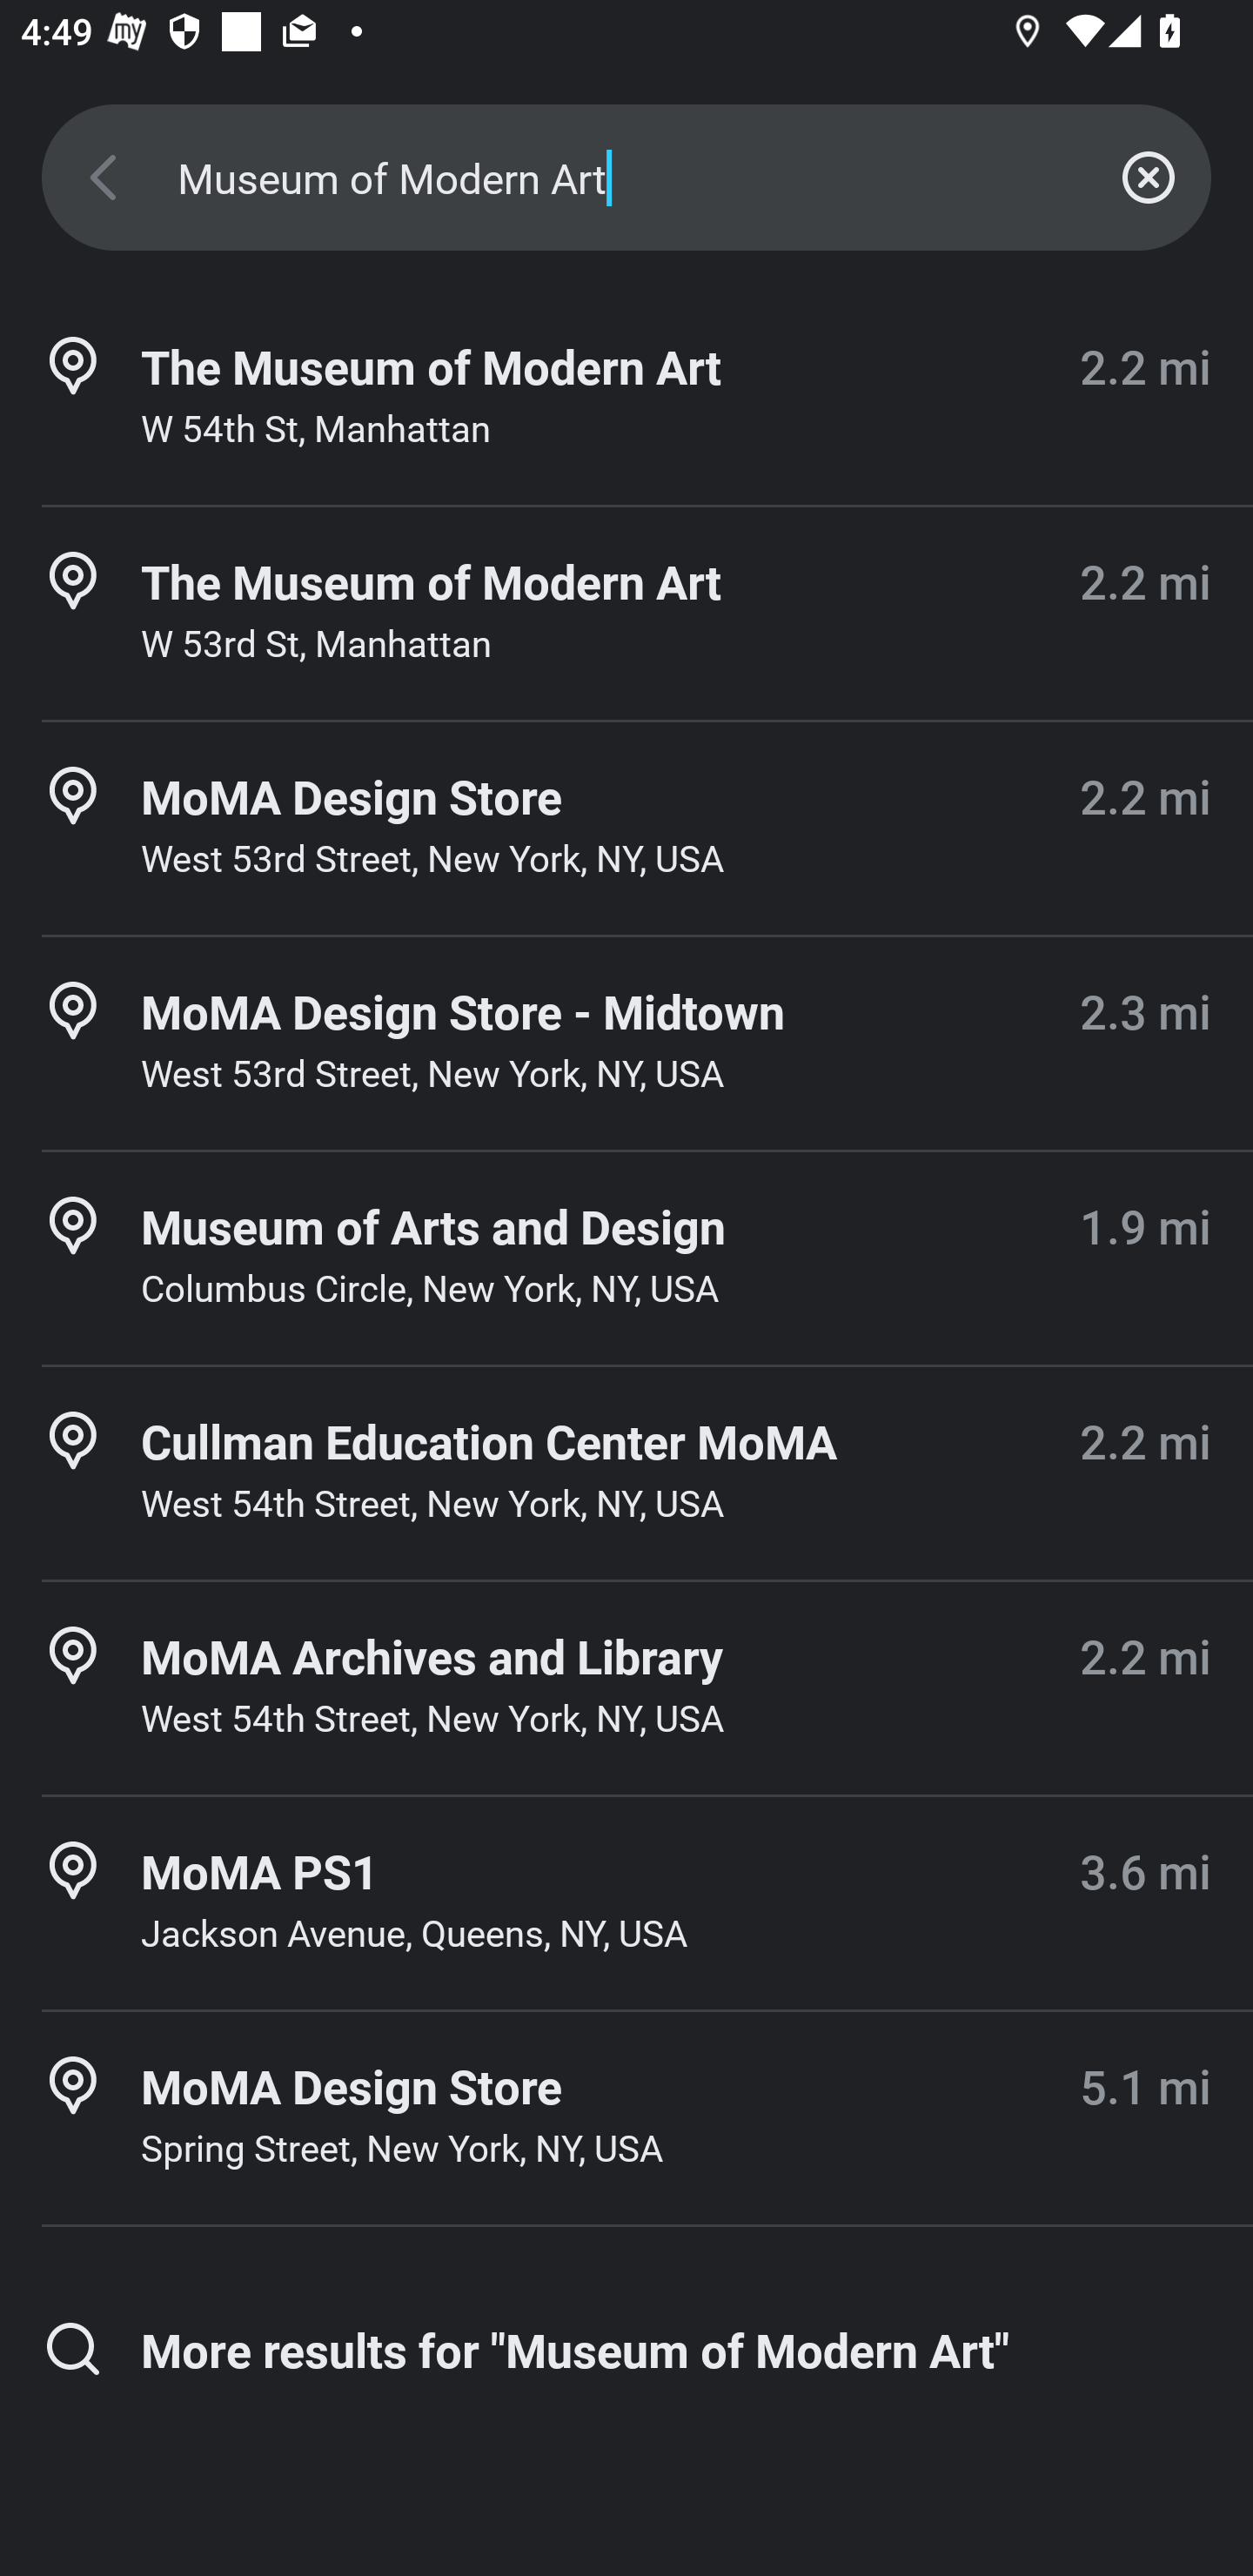 This screenshot has height=2576, width=1253. Describe the element at coordinates (626, 178) in the screenshot. I see `Museum of Modern Art SEARCH_SCREEN_SEARCH_FIELD` at that location.